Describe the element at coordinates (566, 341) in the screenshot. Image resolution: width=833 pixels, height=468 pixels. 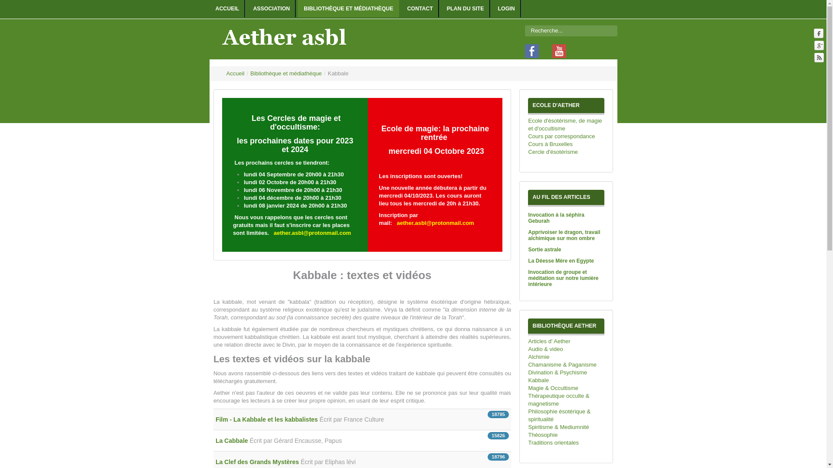
I see `Articles d' Aether` at that location.